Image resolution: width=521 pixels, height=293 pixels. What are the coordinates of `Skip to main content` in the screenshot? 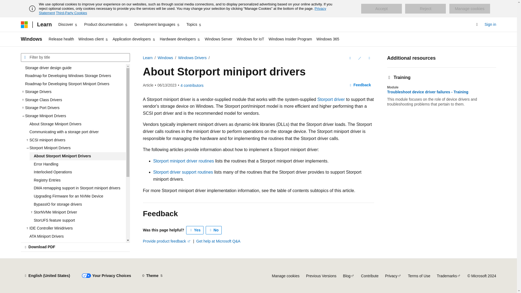 It's located at (4, 4).